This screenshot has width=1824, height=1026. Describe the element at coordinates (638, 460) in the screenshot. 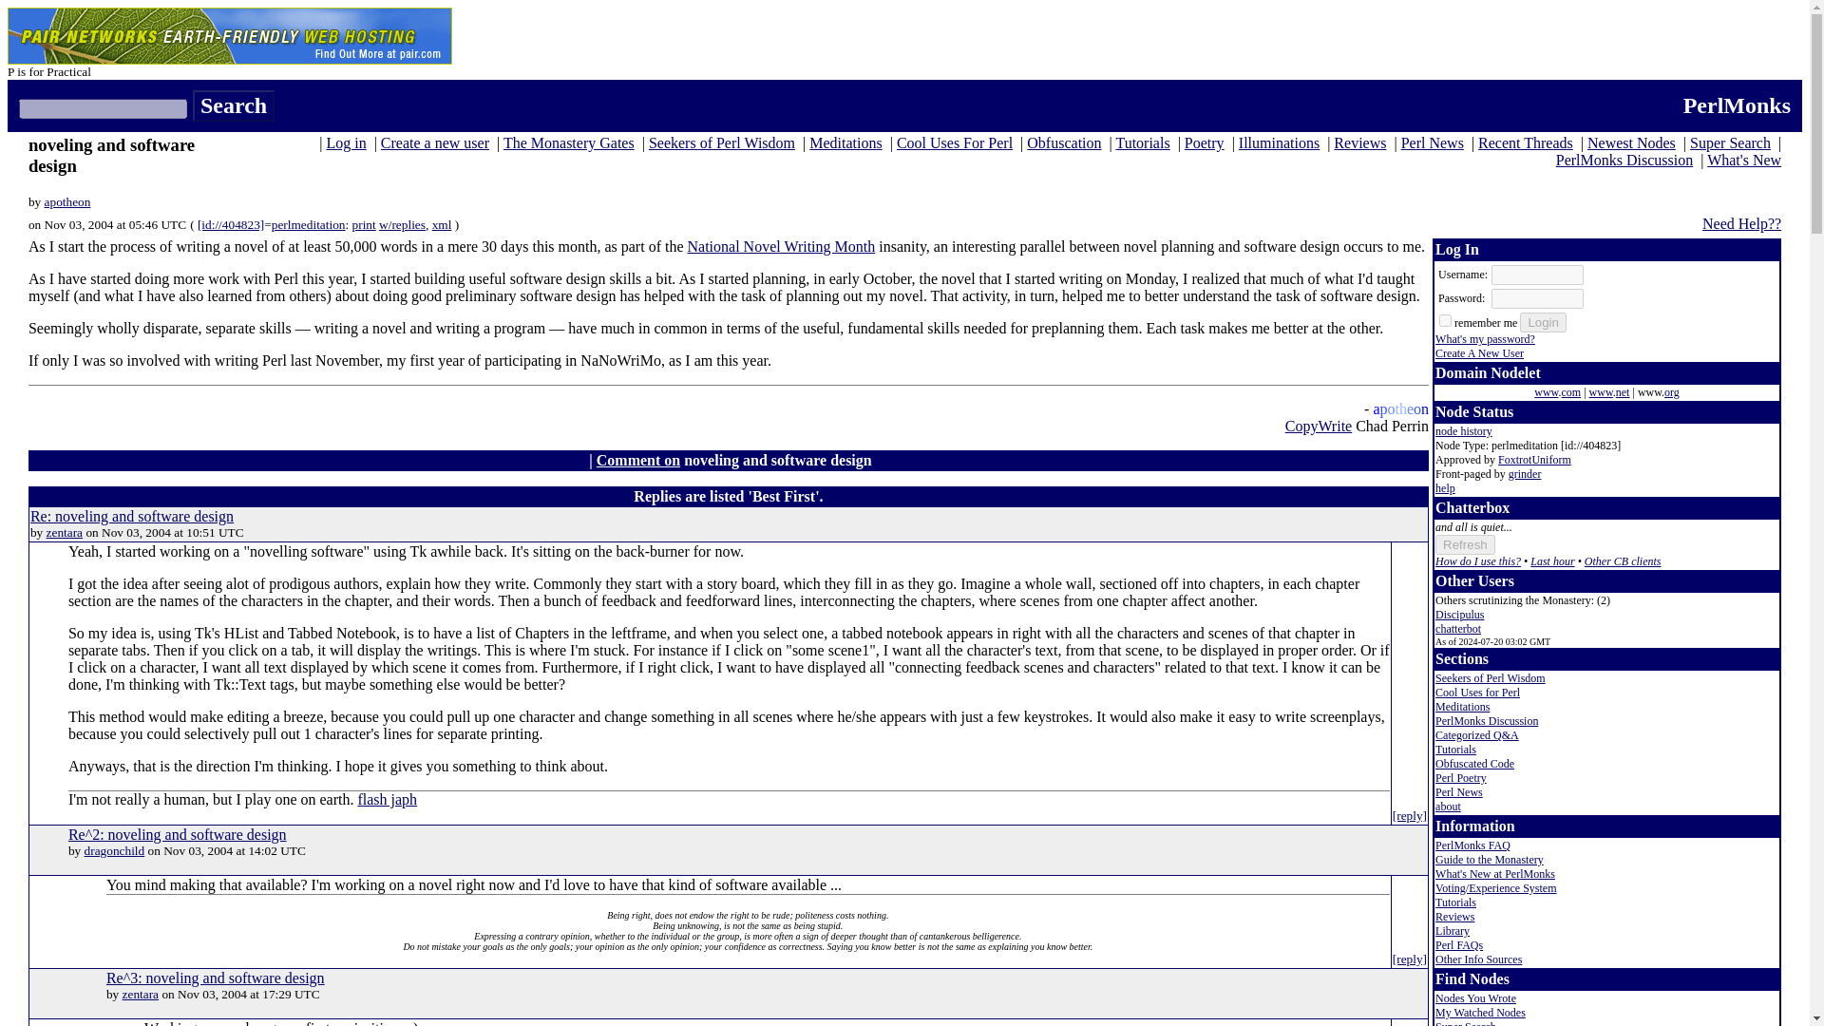

I see `Comment on` at that location.